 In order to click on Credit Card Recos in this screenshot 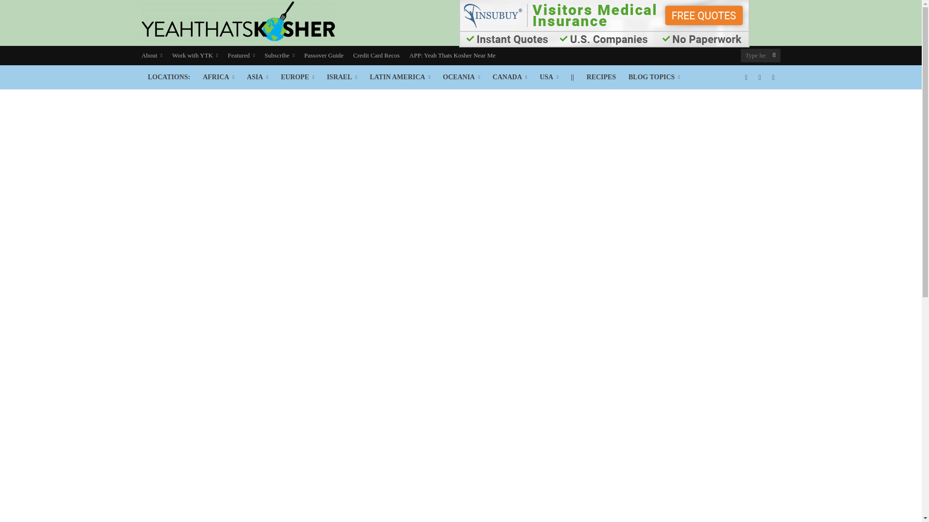, I will do `click(376, 56)`.